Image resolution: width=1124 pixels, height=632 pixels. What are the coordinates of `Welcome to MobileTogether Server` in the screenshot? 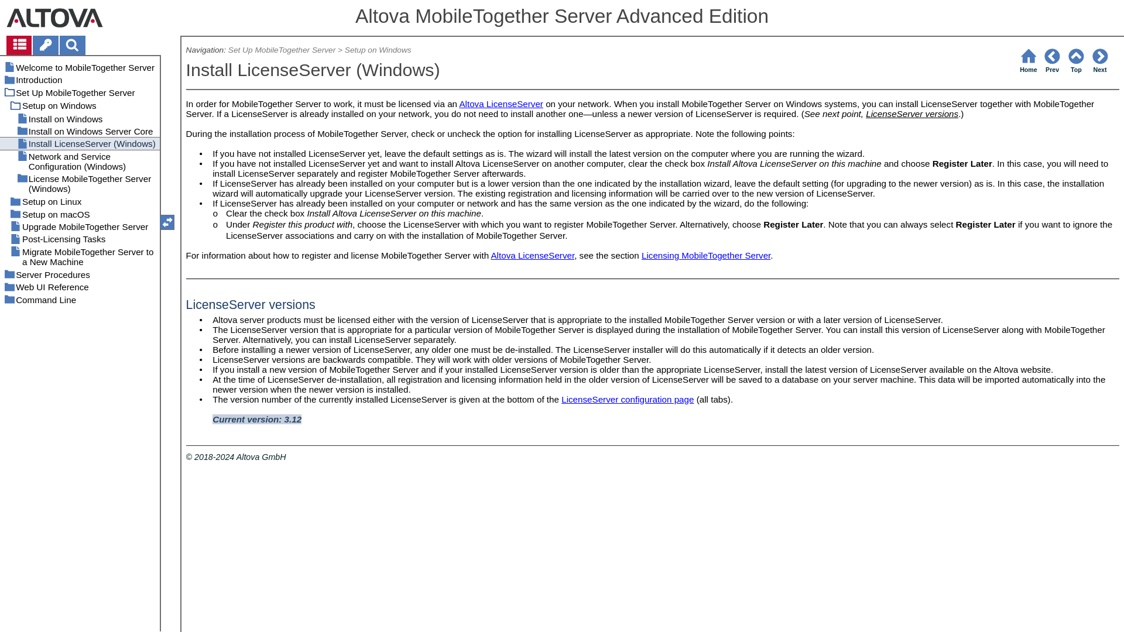 It's located at (80, 67).